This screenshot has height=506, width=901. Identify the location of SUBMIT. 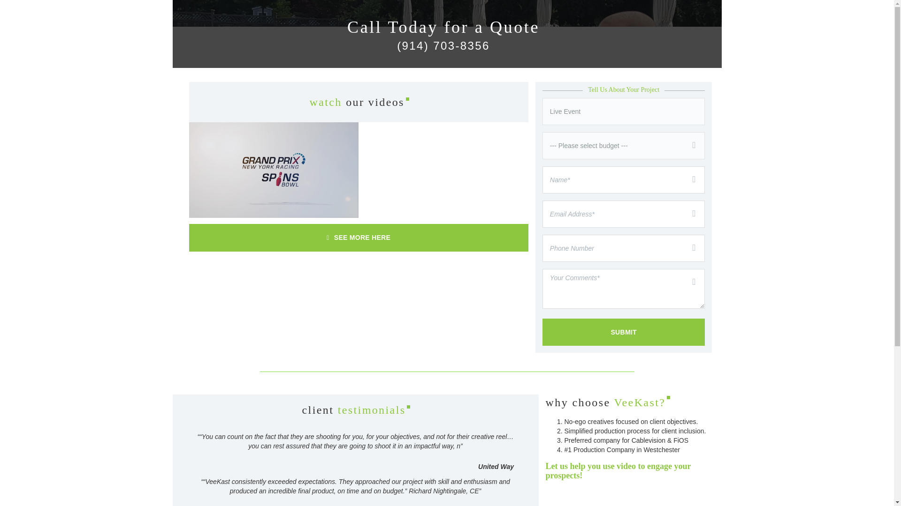
(624, 332).